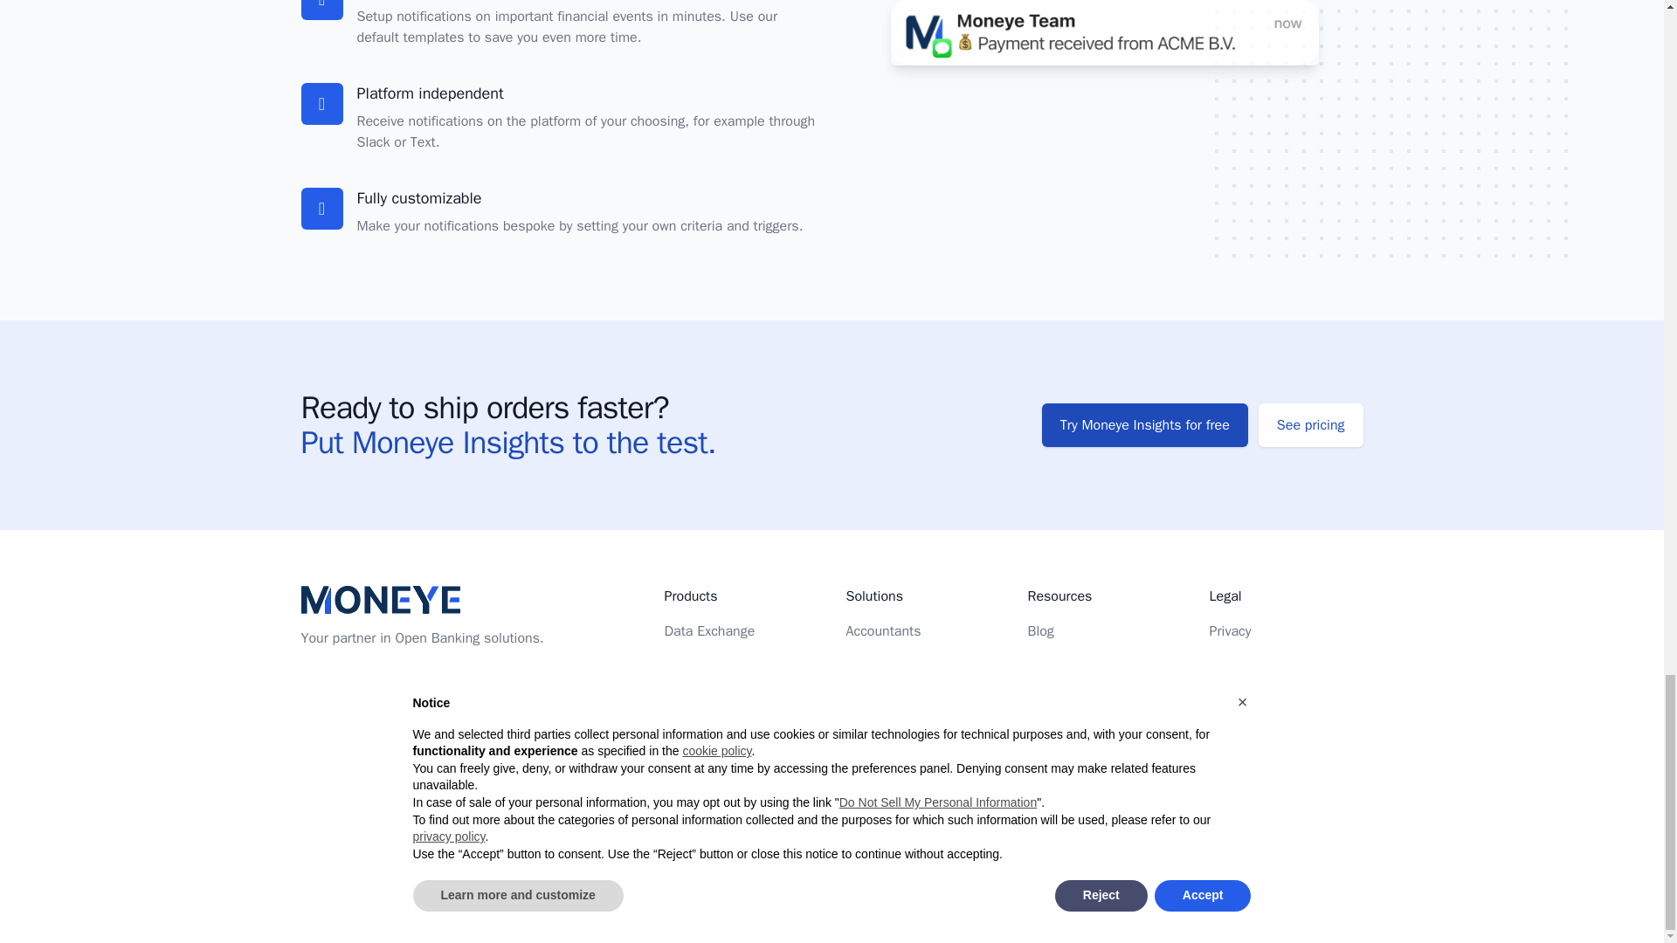 This screenshot has height=943, width=1677. What do you see at coordinates (898, 700) in the screenshot?
I see `Business Owners` at bounding box center [898, 700].